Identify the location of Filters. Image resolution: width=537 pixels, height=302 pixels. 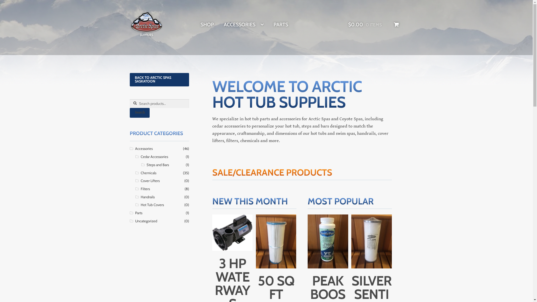
(145, 189).